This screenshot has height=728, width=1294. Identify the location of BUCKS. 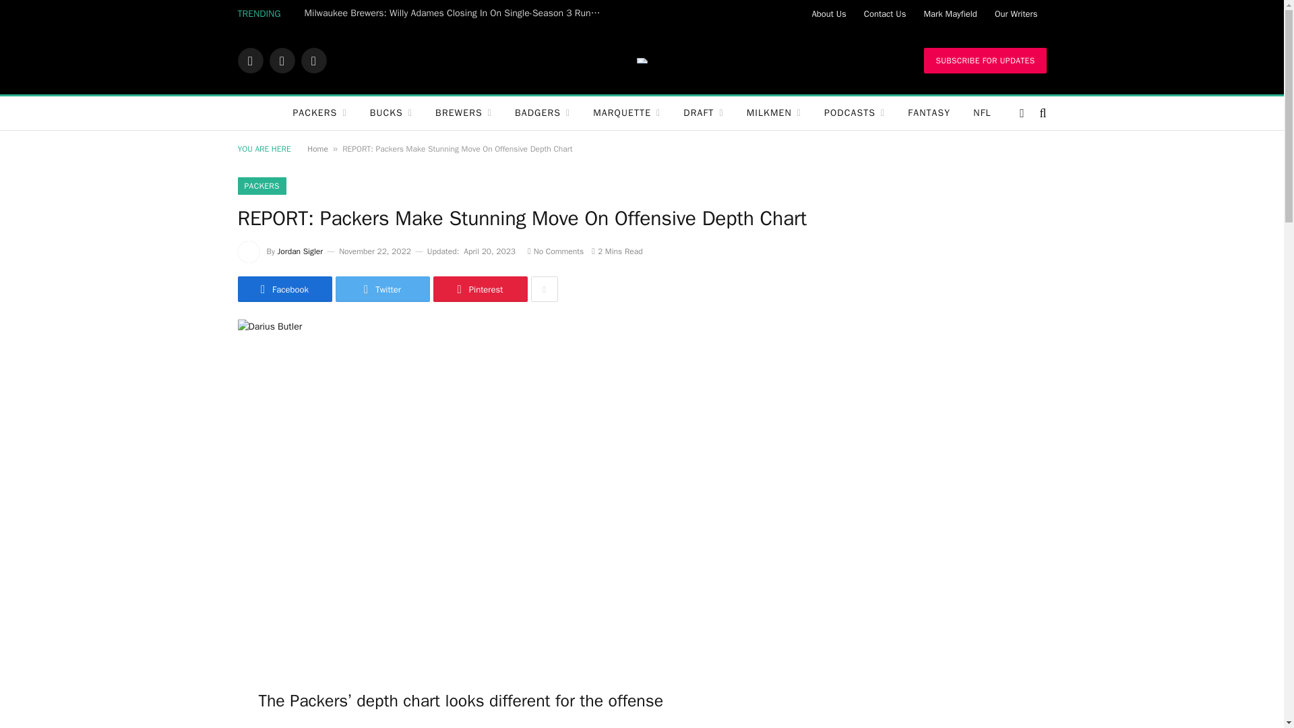
(391, 113).